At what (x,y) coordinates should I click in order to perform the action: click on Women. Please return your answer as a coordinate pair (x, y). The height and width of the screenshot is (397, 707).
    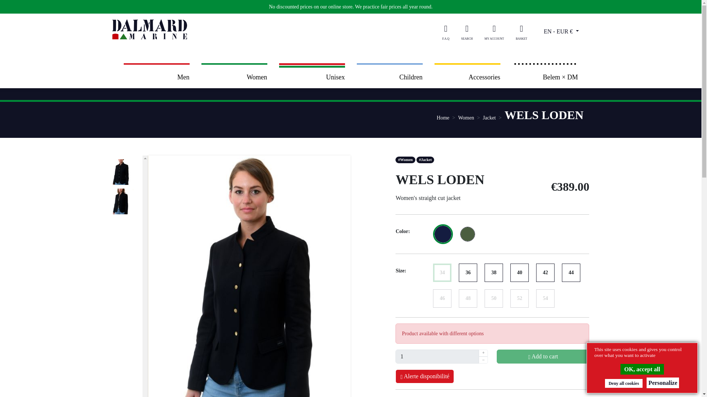
    Looking at the image, I should click on (234, 77).